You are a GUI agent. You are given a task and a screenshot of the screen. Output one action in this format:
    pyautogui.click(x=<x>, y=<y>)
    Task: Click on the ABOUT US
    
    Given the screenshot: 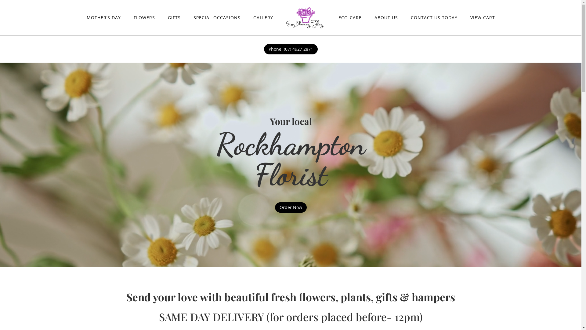 What is the action you would take?
    pyautogui.click(x=386, y=18)
    